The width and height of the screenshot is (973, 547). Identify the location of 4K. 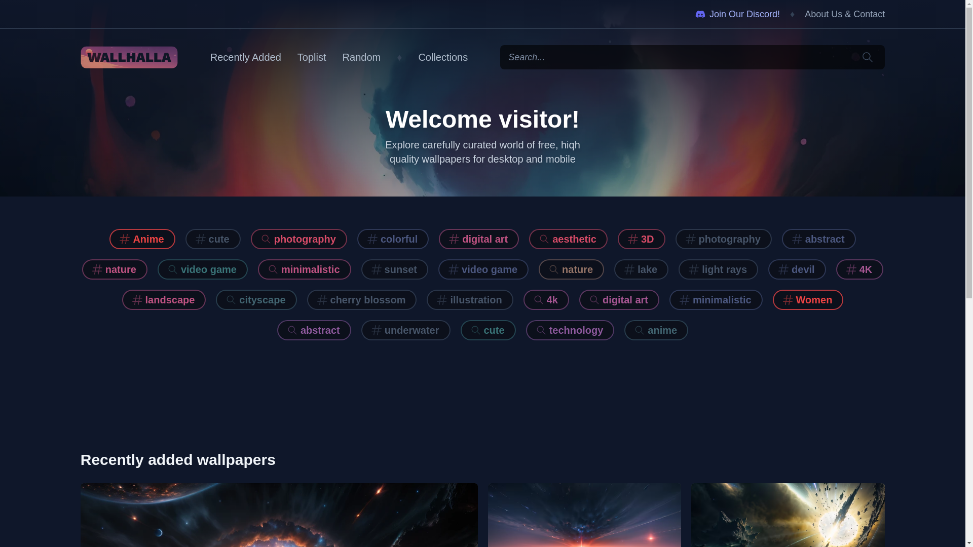
(860, 269).